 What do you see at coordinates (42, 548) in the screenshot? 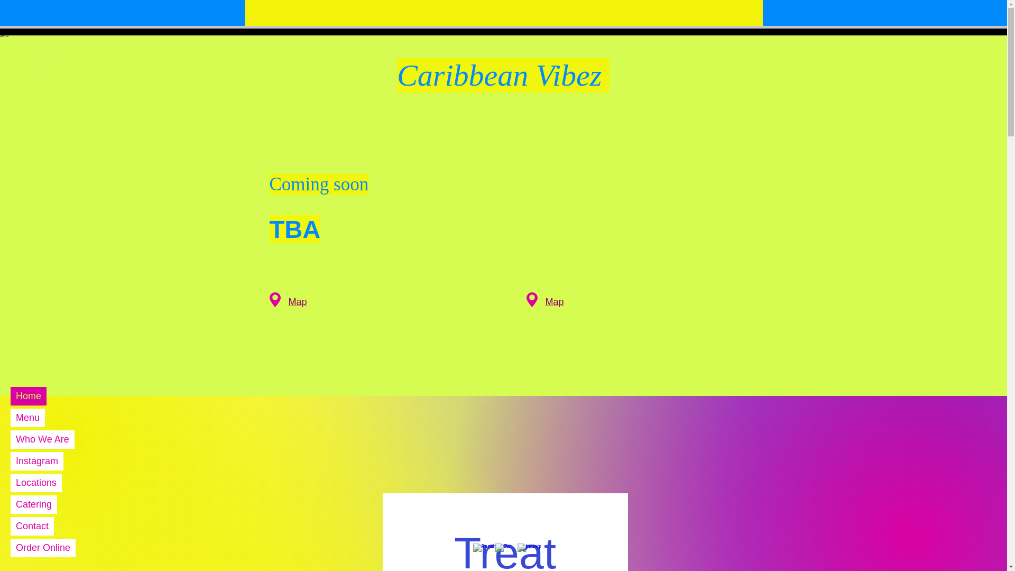
I see `Order Online` at bounding box center [42, 548].